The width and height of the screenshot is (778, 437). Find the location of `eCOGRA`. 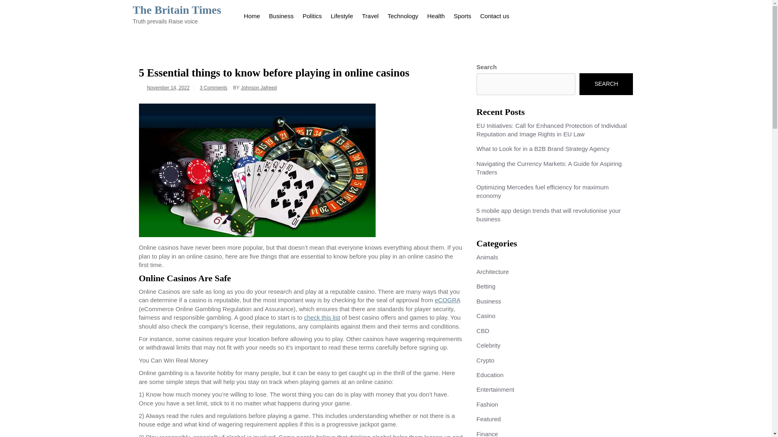

eCOGRA is located at coordinates (447, 300).